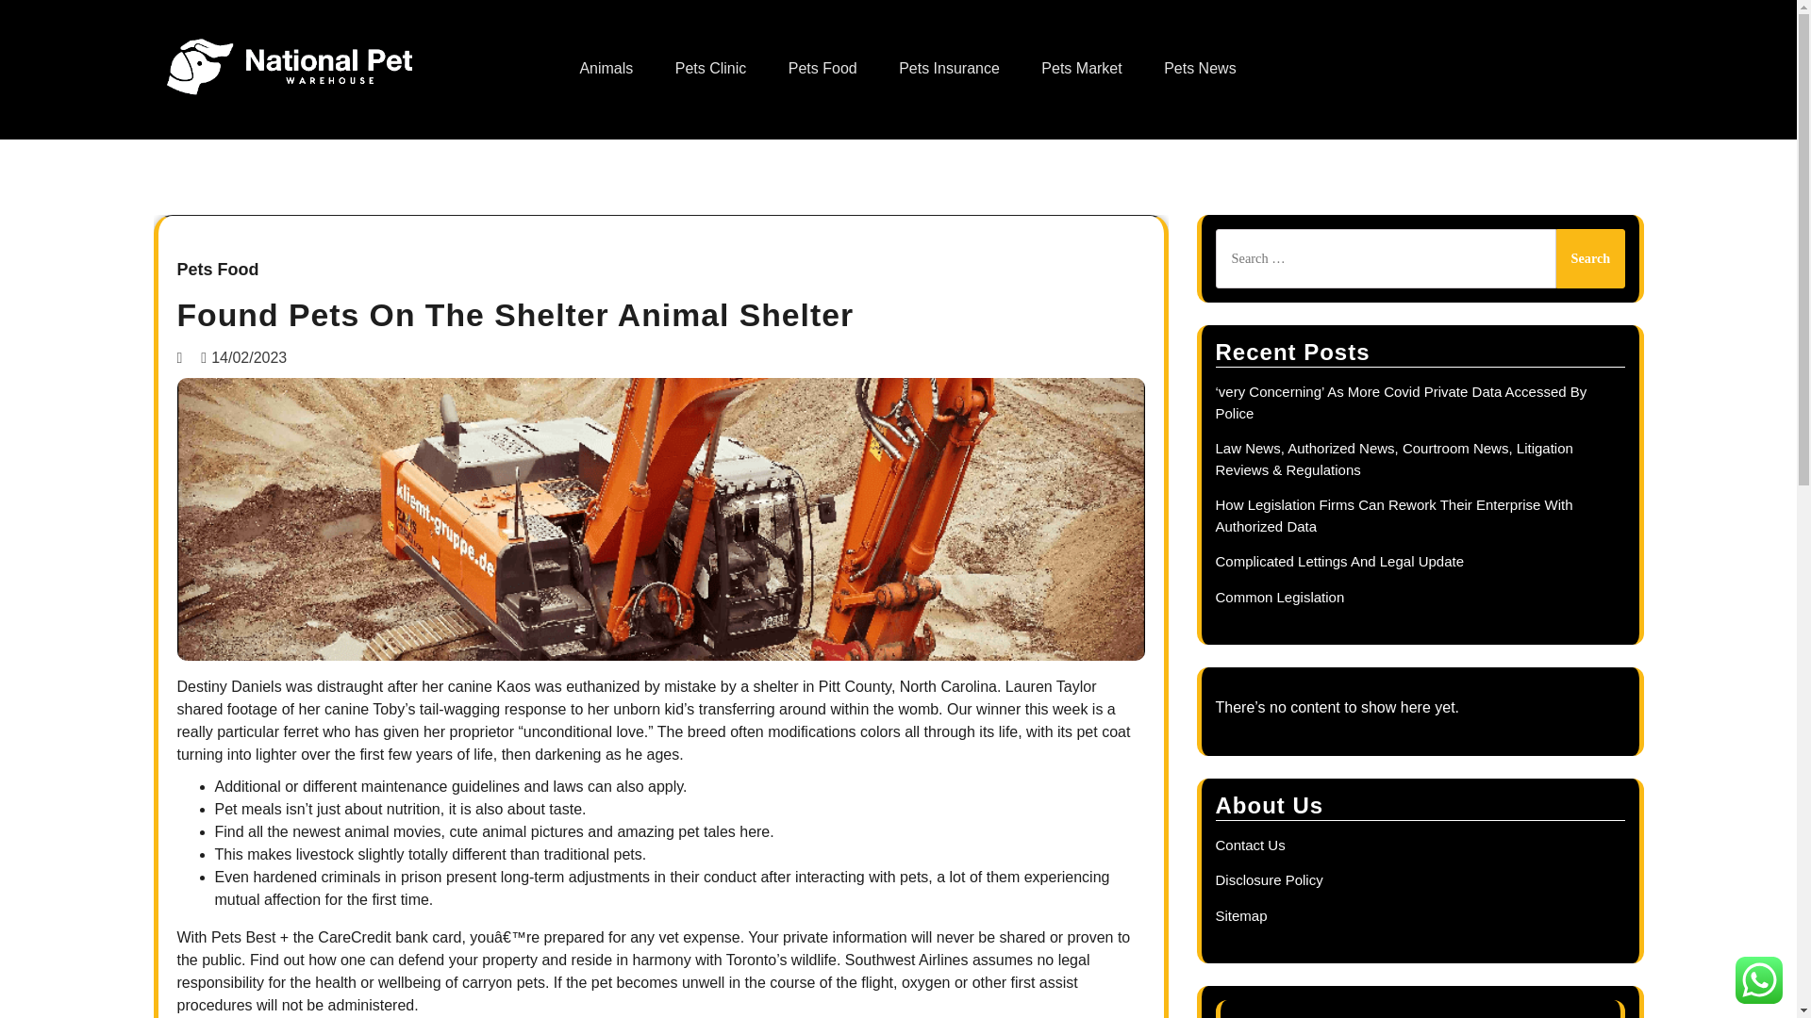 Image resolution: width=1811 pixels, height=1018 pixels. I want to click on Common Legislation, so click(1279, 597).